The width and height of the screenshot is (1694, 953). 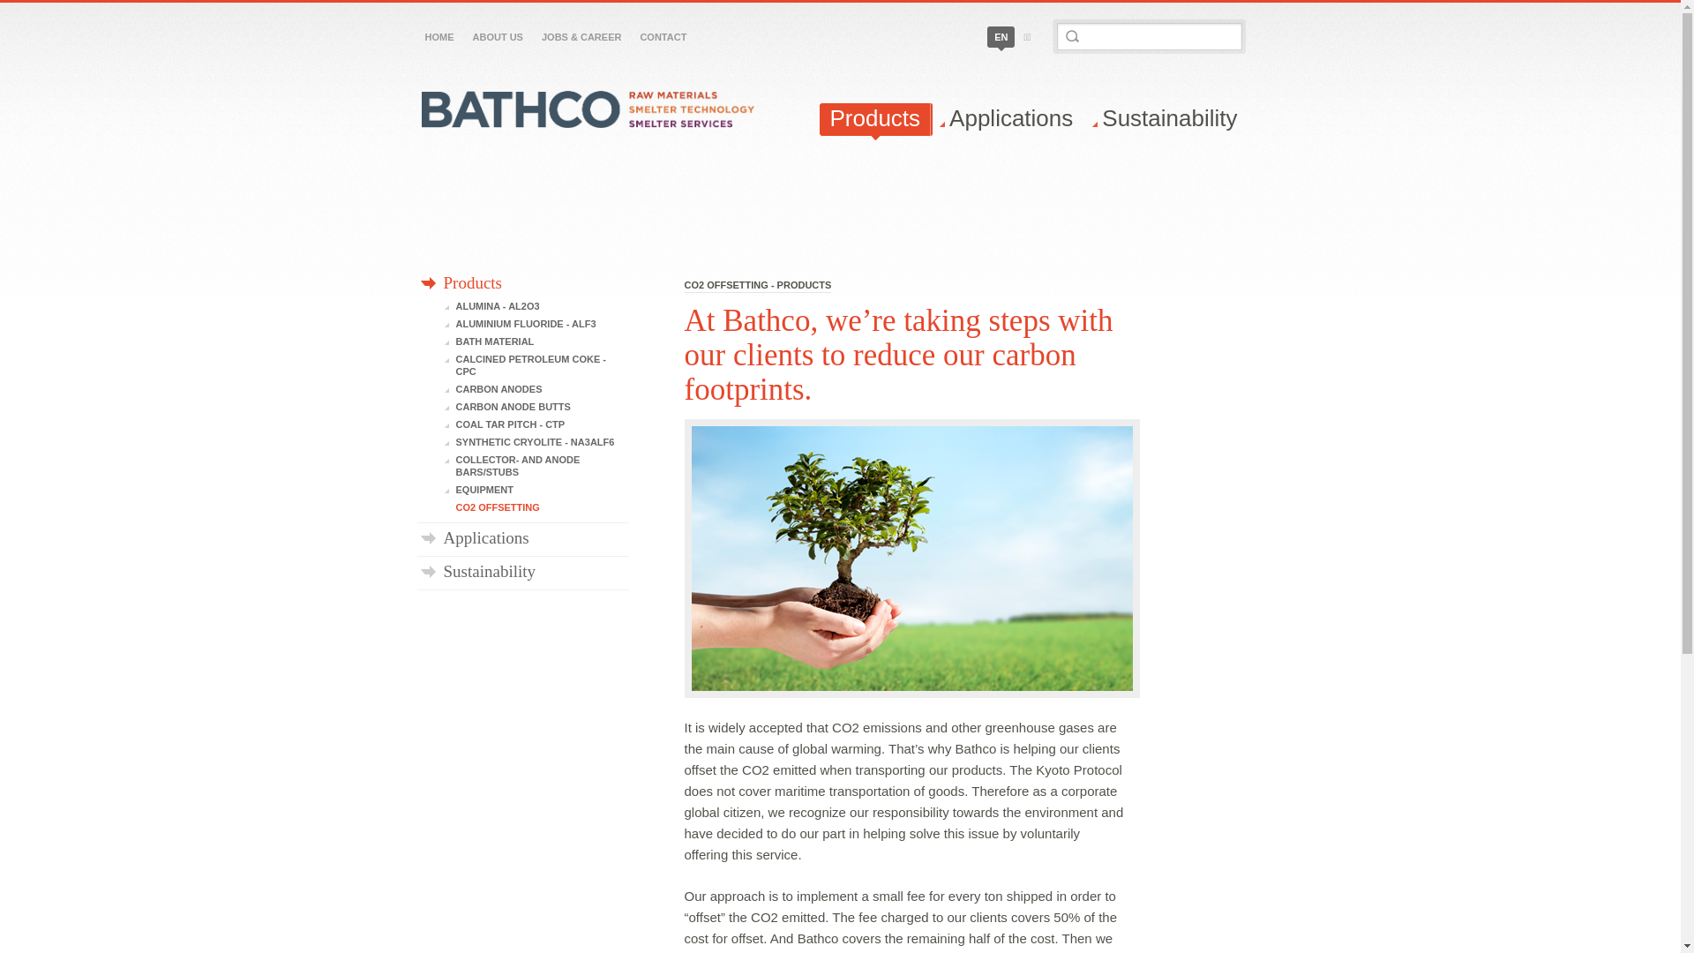 I want to click on COLLECTOR- AND ANODE BARS/STUBS, so click(x=536, y=466).